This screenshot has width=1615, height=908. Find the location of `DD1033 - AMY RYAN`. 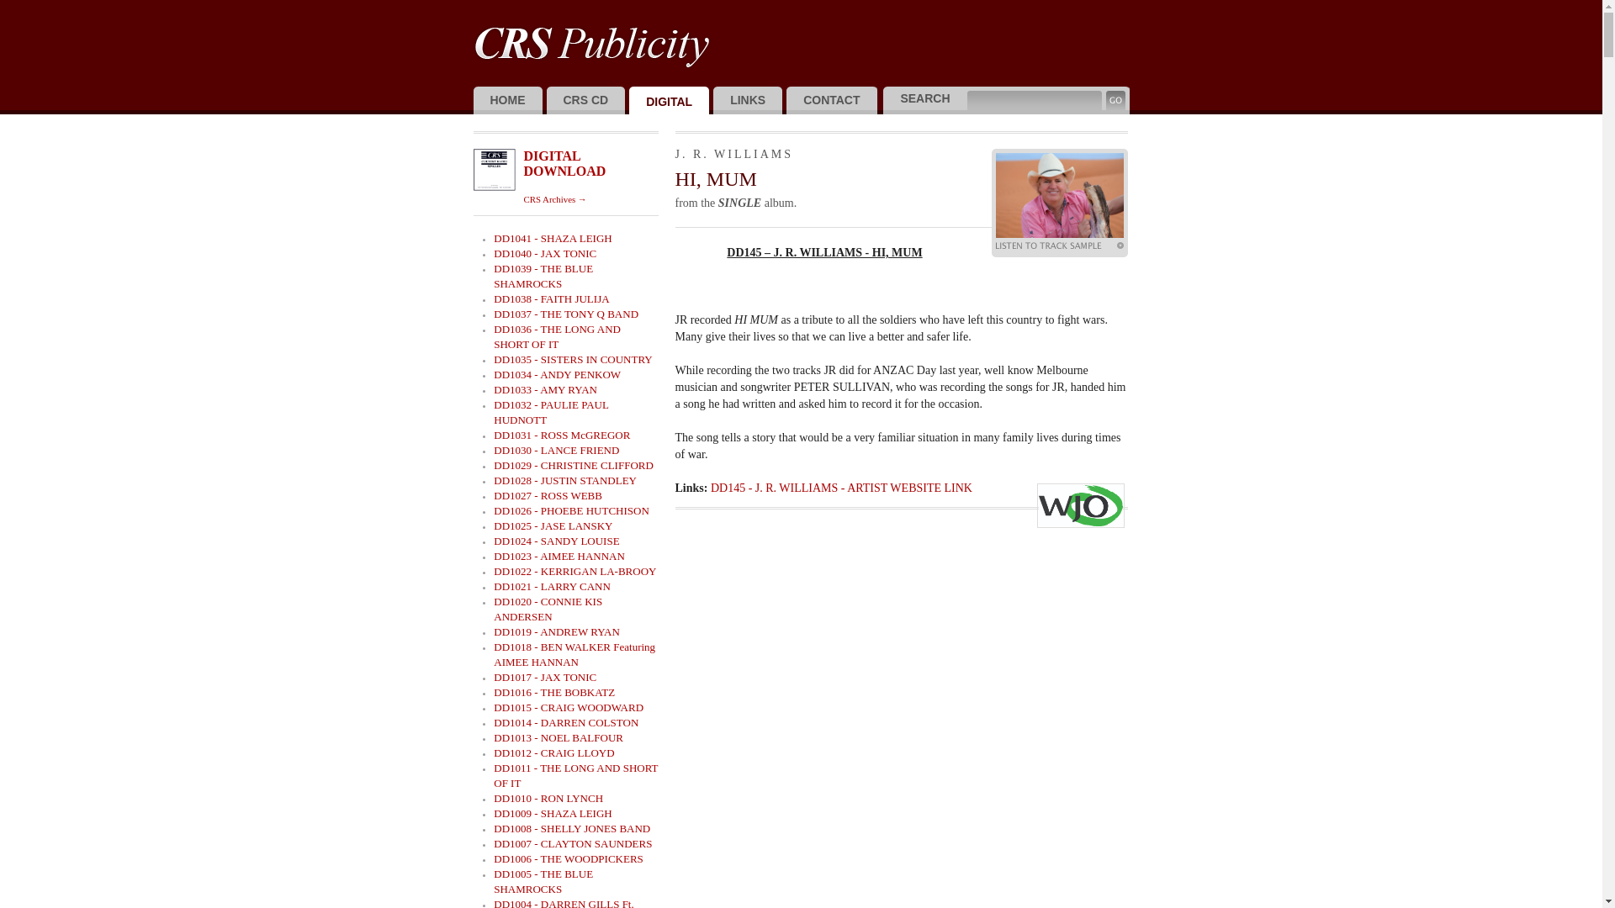

DD1033 - AMY RYAN is located at coordinates (545, 390).